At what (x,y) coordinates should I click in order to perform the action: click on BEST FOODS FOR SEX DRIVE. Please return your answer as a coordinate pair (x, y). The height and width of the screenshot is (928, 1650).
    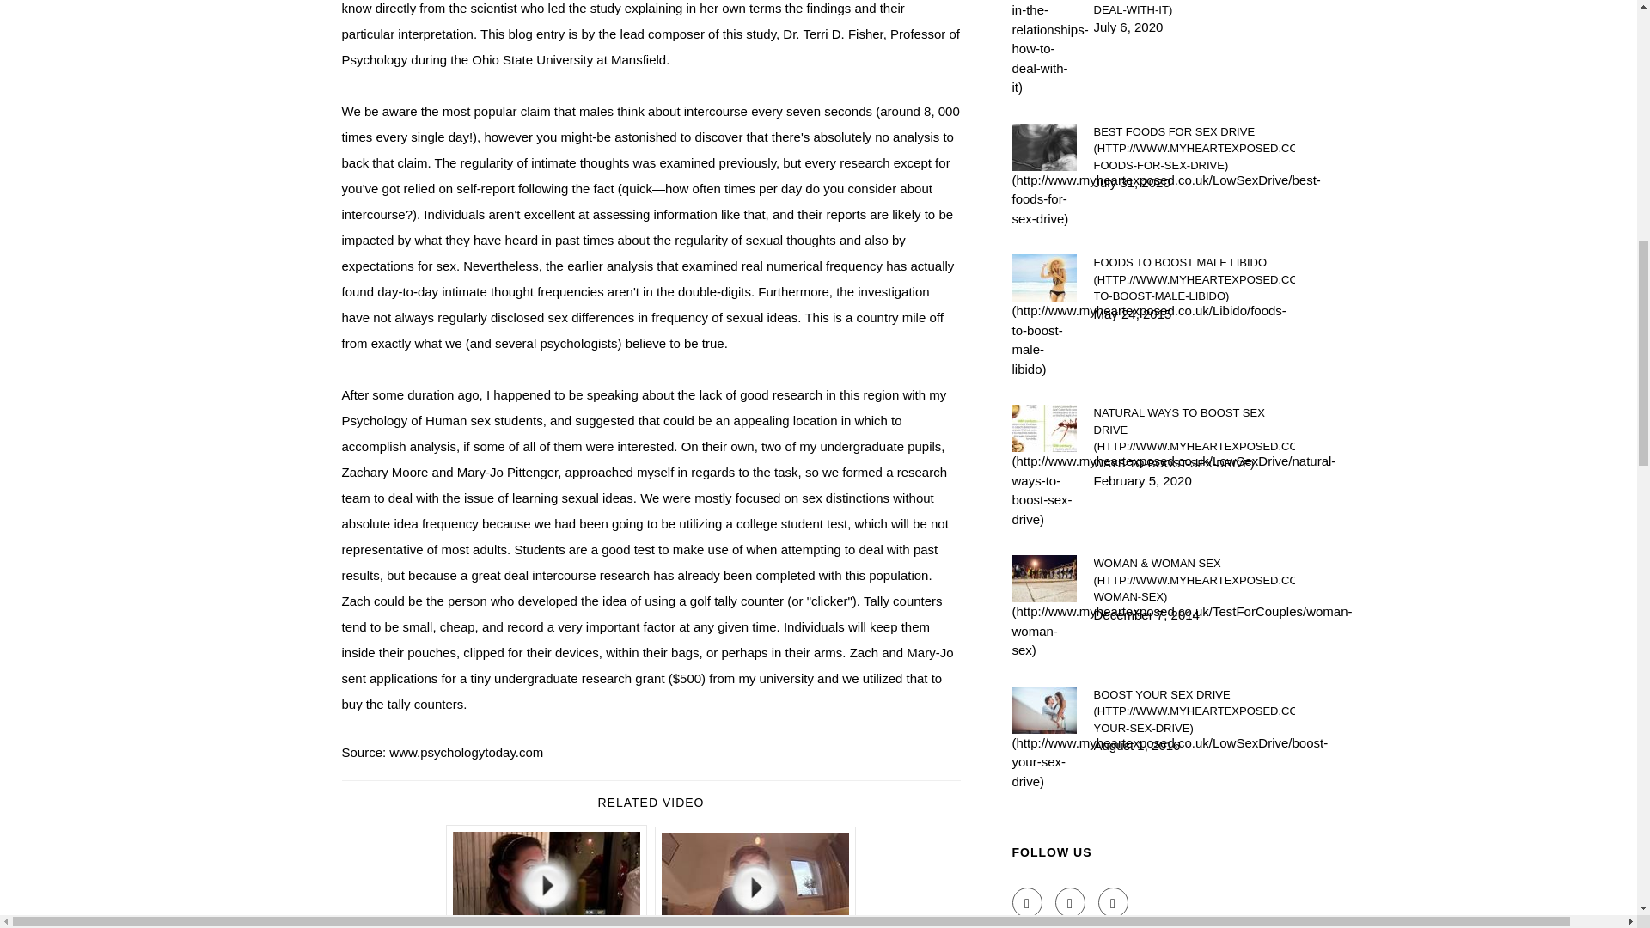
    Looking at the image, I should click on (1194, 149).